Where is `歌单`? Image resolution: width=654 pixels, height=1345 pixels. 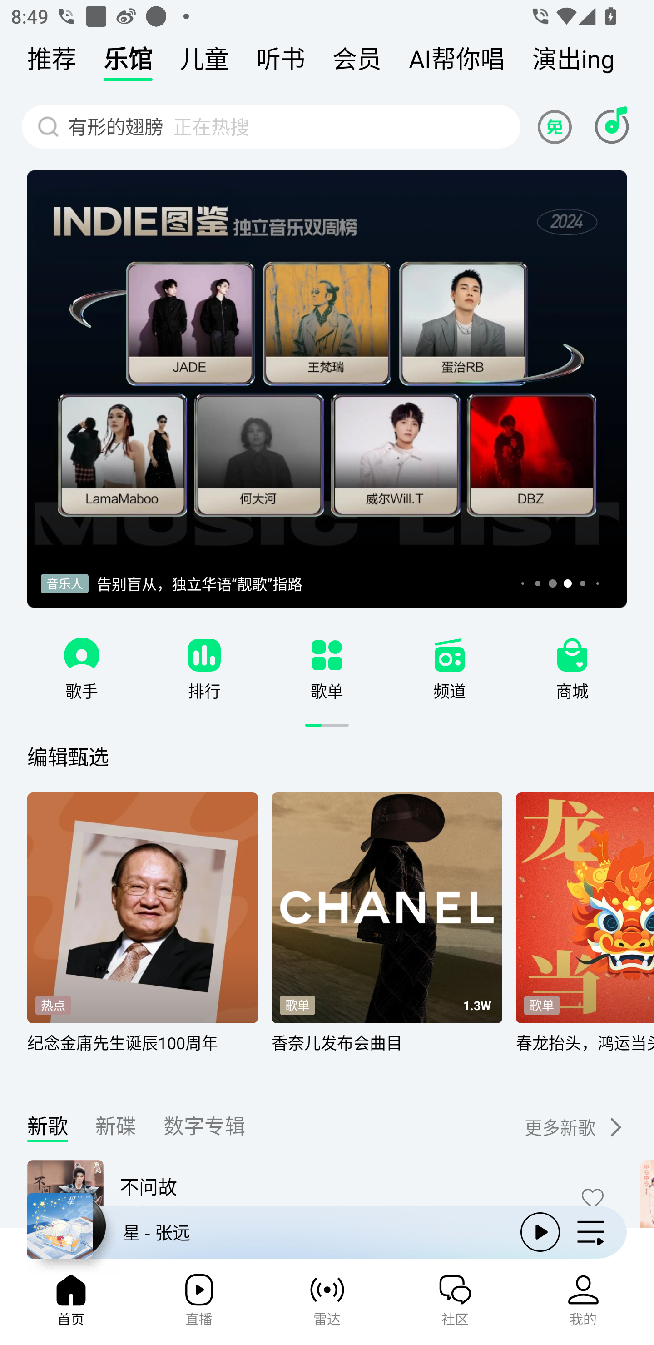 歌单 is located at coordinates (297, 1005).